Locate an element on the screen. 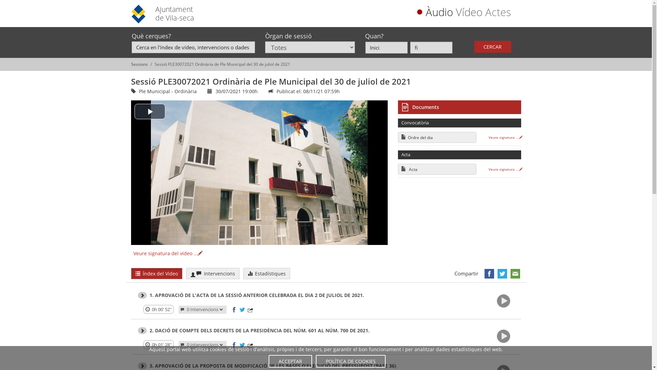 The height and width of the screenshot is (370, 657). CERCAR is located at coordinates (493, 47).